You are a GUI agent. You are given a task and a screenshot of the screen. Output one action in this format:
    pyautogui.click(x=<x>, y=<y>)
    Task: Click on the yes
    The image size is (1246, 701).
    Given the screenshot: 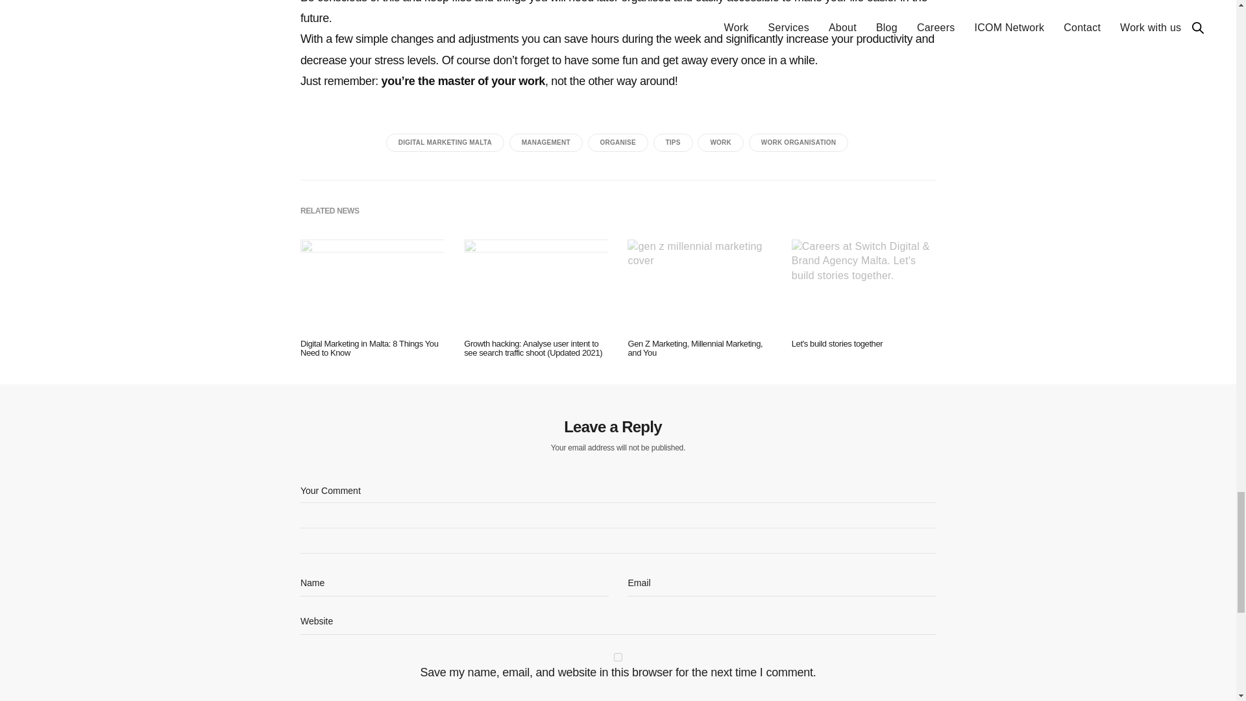 What is the action you would take?
    pyautogui.click(x=618, y=657)
    